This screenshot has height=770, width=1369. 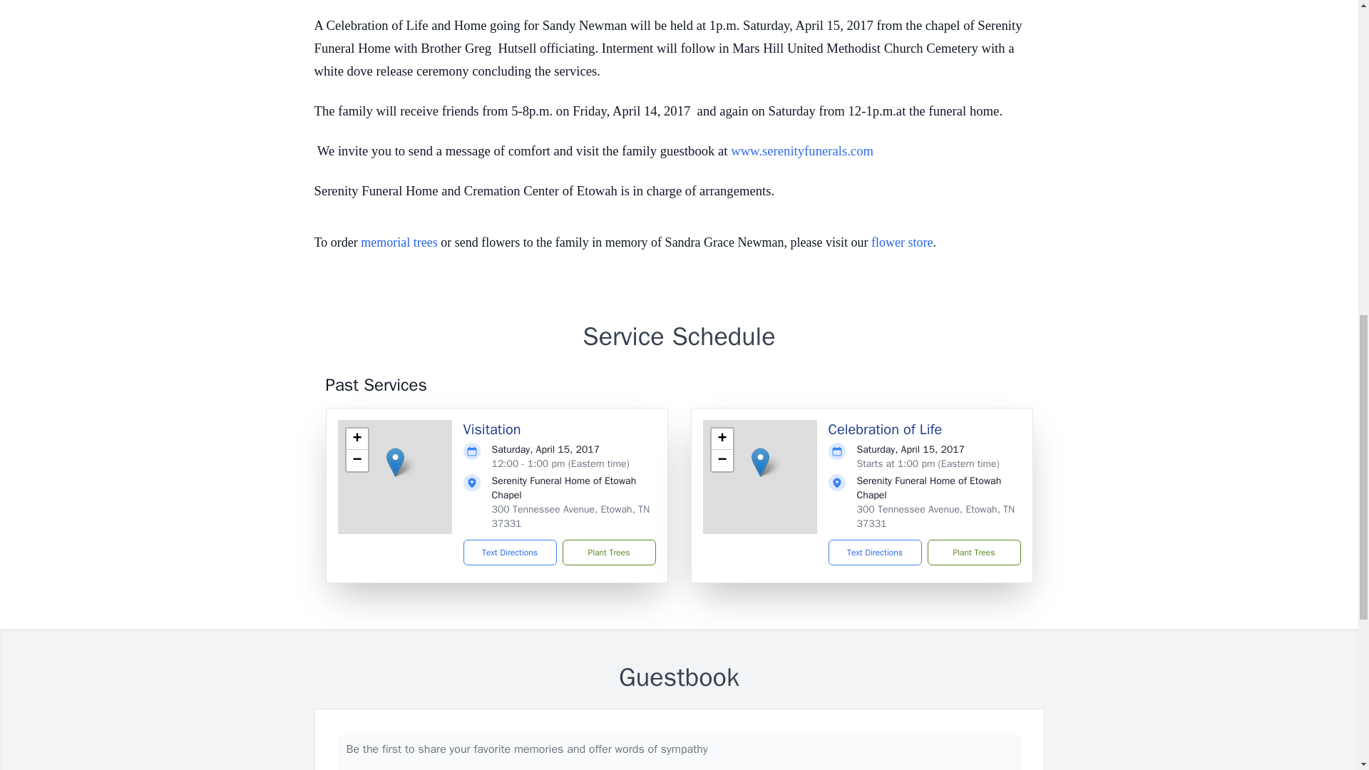 I want to click on www.serenityfunerals.com, so click(x=801, y=151).